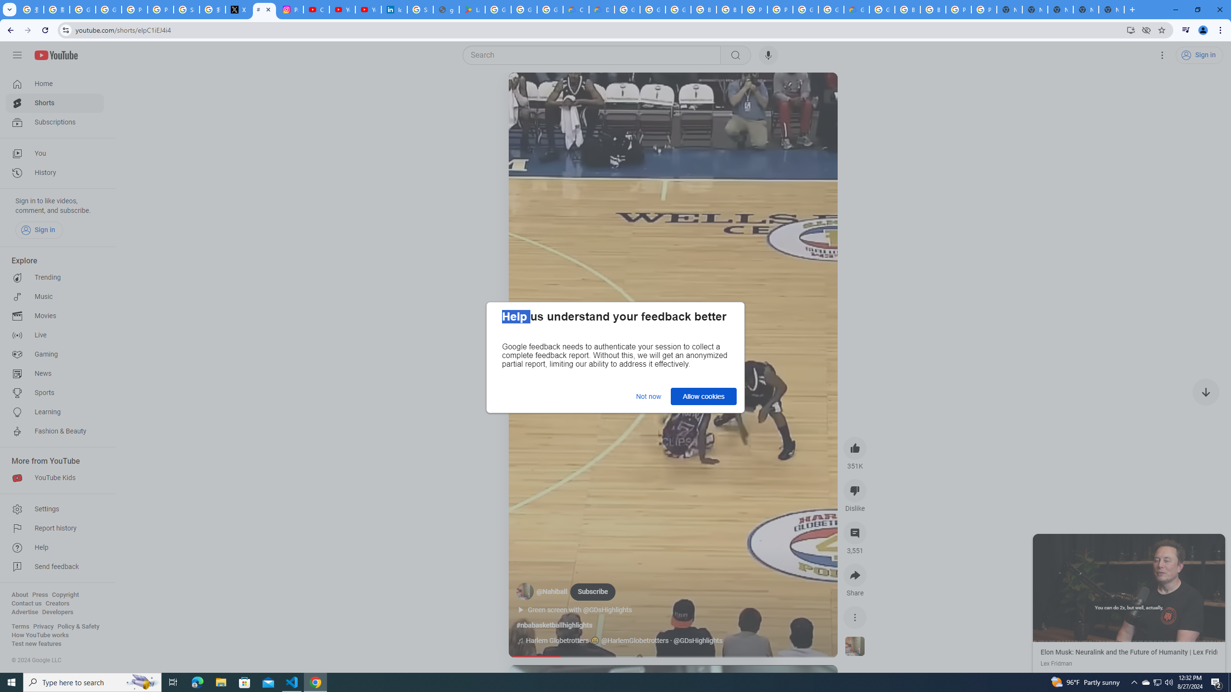 The image size is (1231, 692). Describe the element at coordinates (55, 393) in the screenshot. I see `Sports` at that location.